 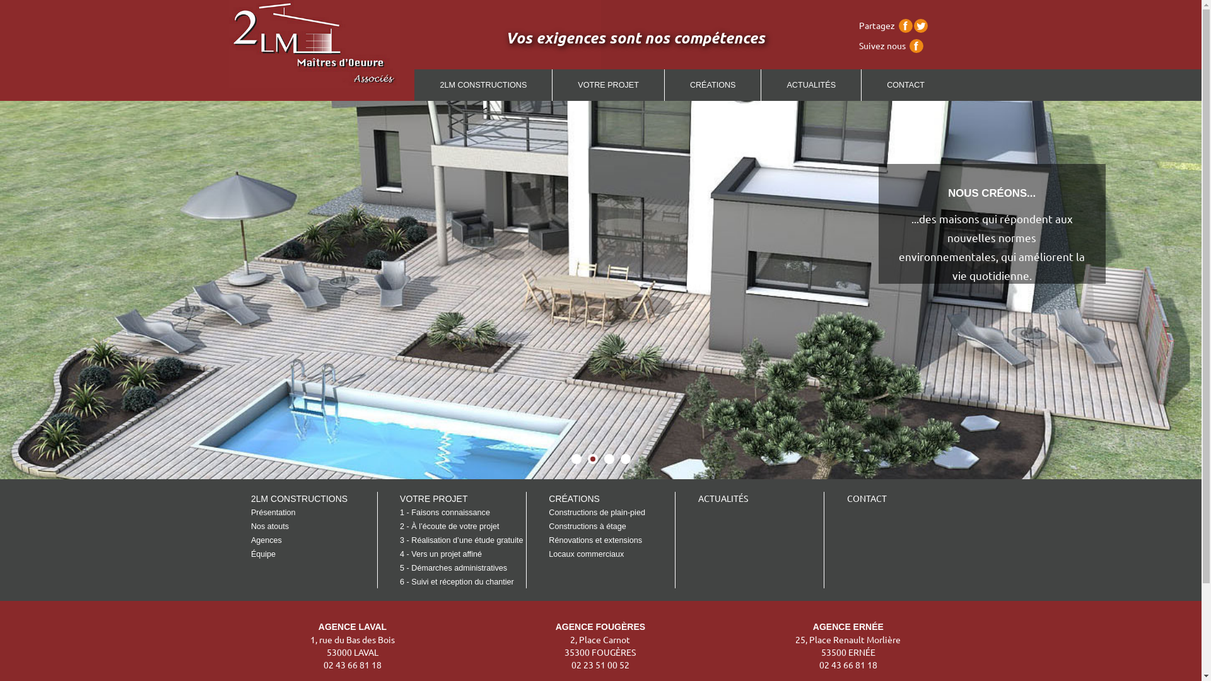 I want to click on CONTACT, so click(x=906, y=85).